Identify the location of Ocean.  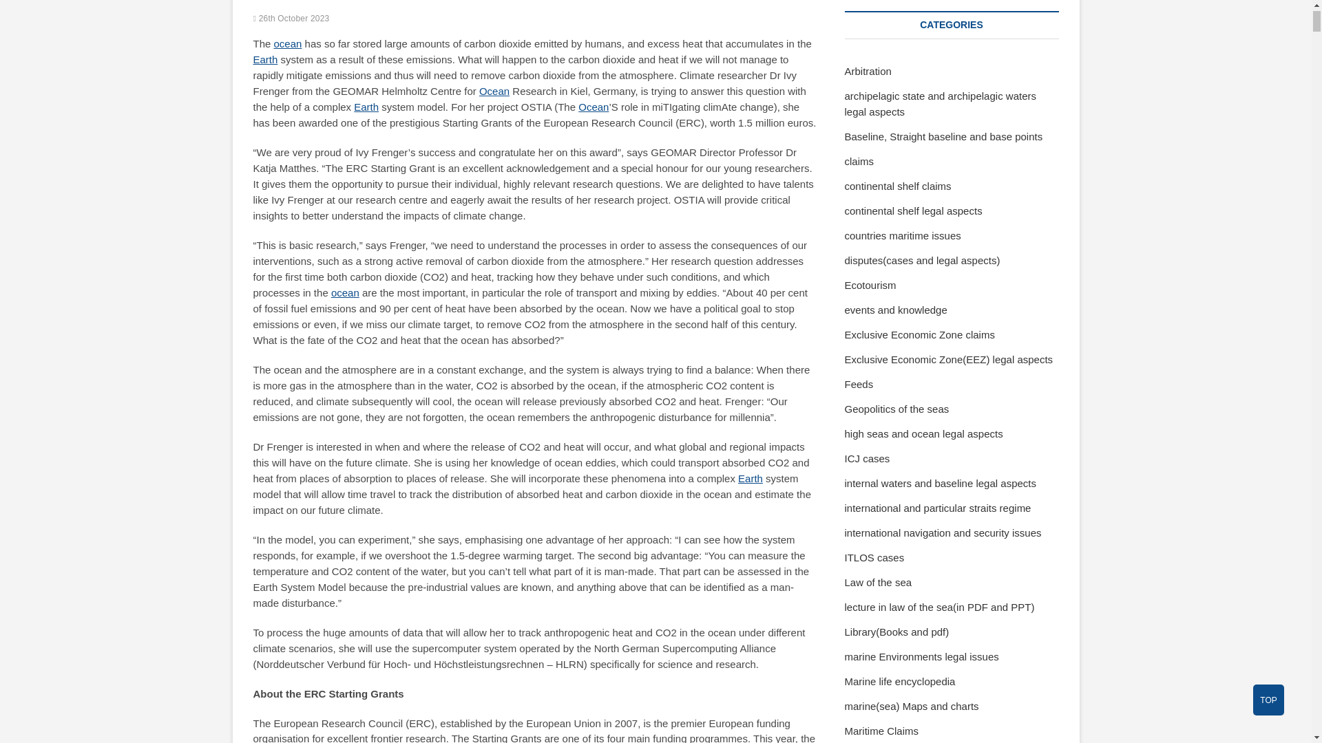
(494, 91).